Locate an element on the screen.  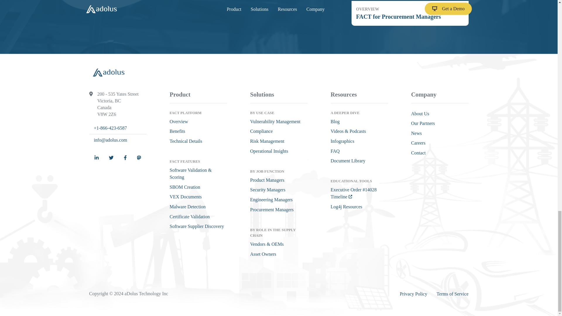
Procurement Managers is located at coordinates (275, 122).